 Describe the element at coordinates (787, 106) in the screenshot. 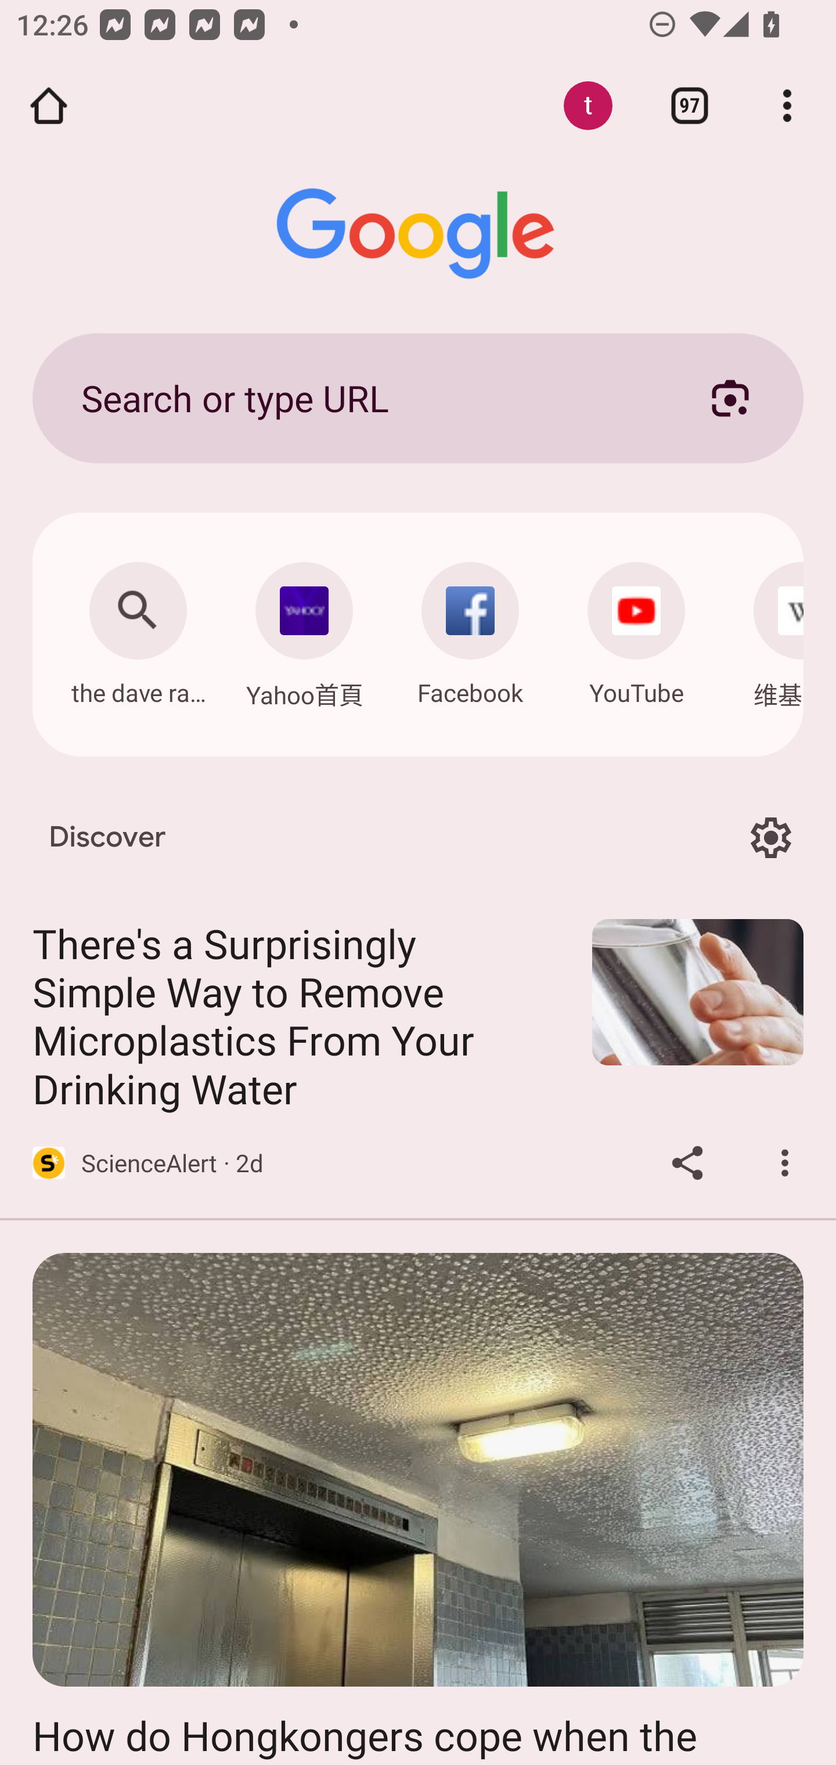

I see `Customize and control Google Chrome` at that location.